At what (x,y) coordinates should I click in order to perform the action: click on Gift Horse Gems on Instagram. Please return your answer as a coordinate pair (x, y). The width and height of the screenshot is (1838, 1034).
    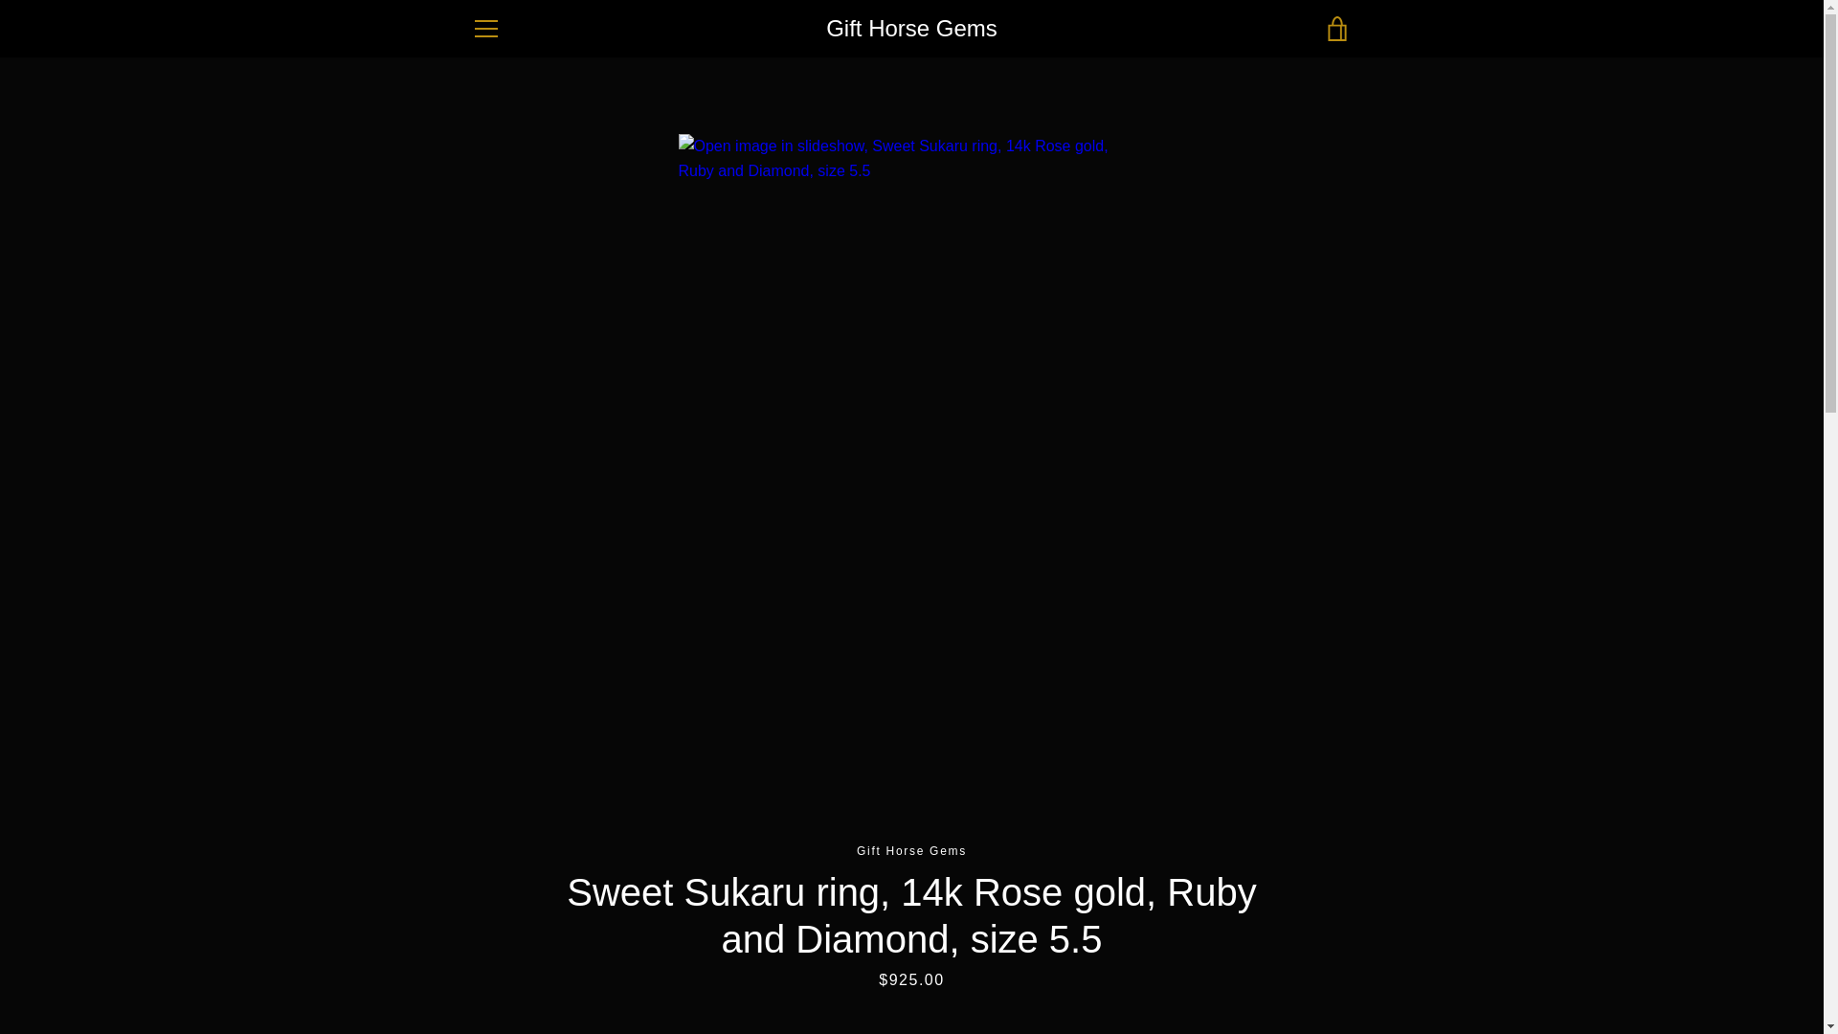
    Looking at the image, I should click on (470, 970).